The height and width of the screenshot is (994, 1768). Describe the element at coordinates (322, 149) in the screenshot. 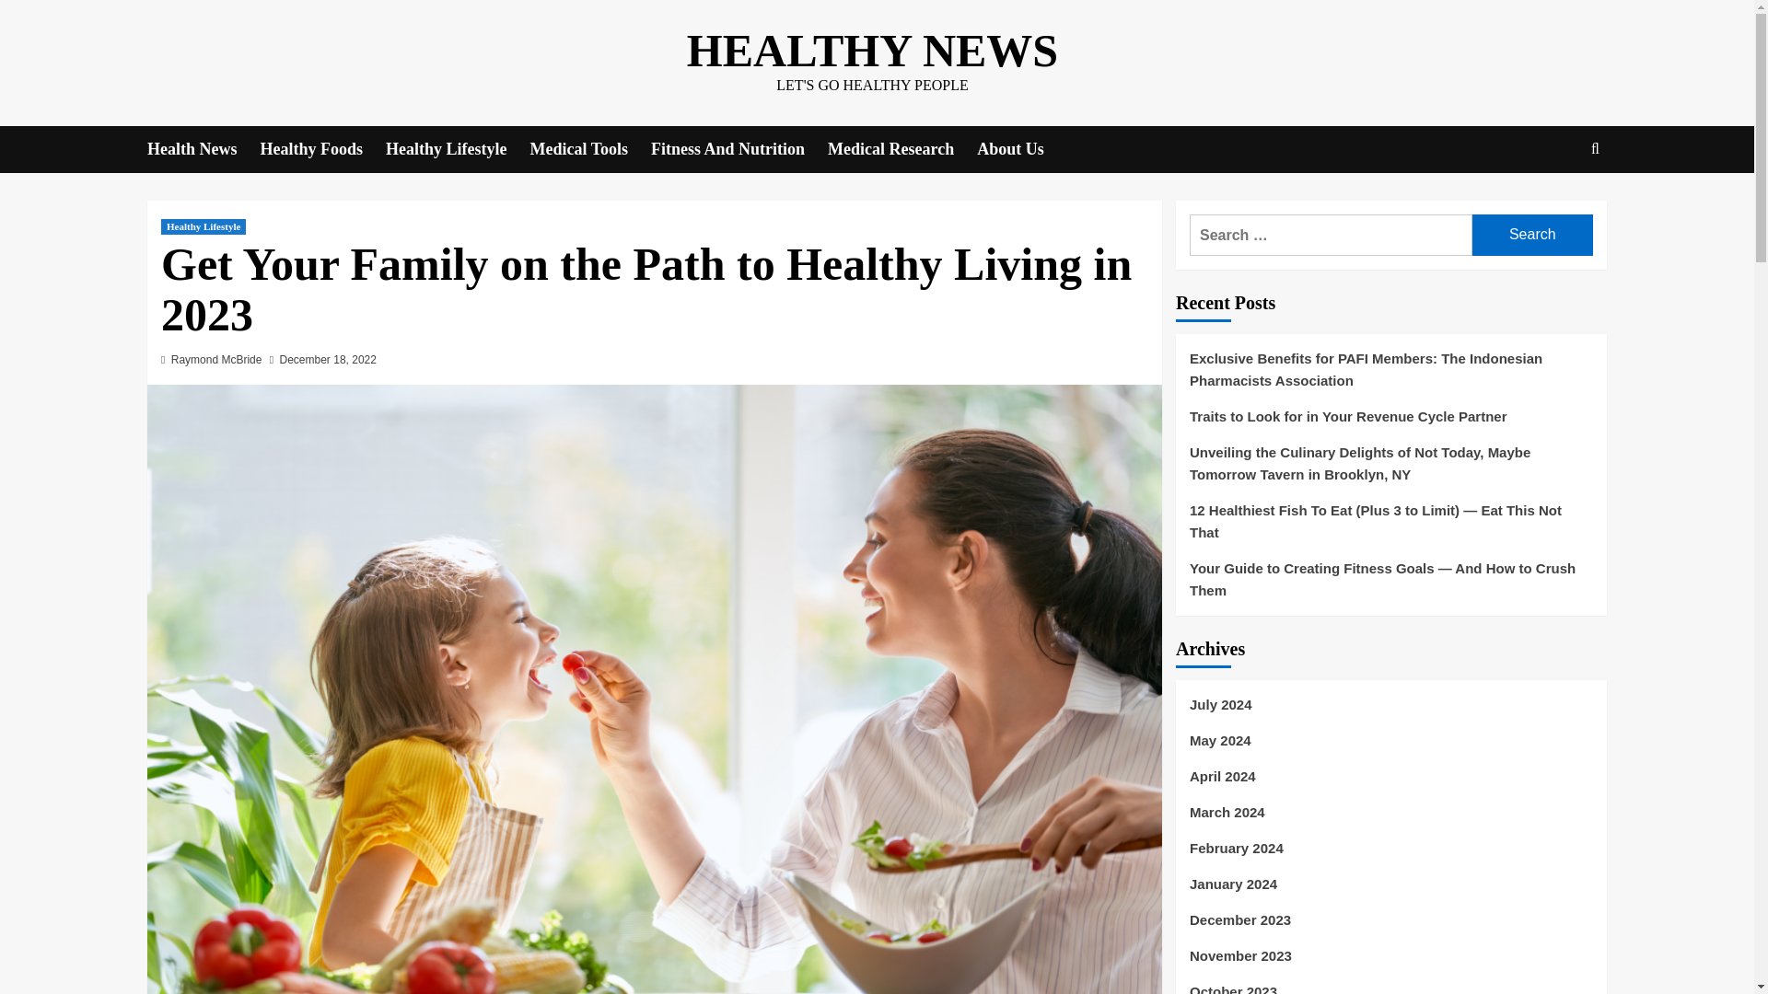

I see `Healthy Foods` at that location.